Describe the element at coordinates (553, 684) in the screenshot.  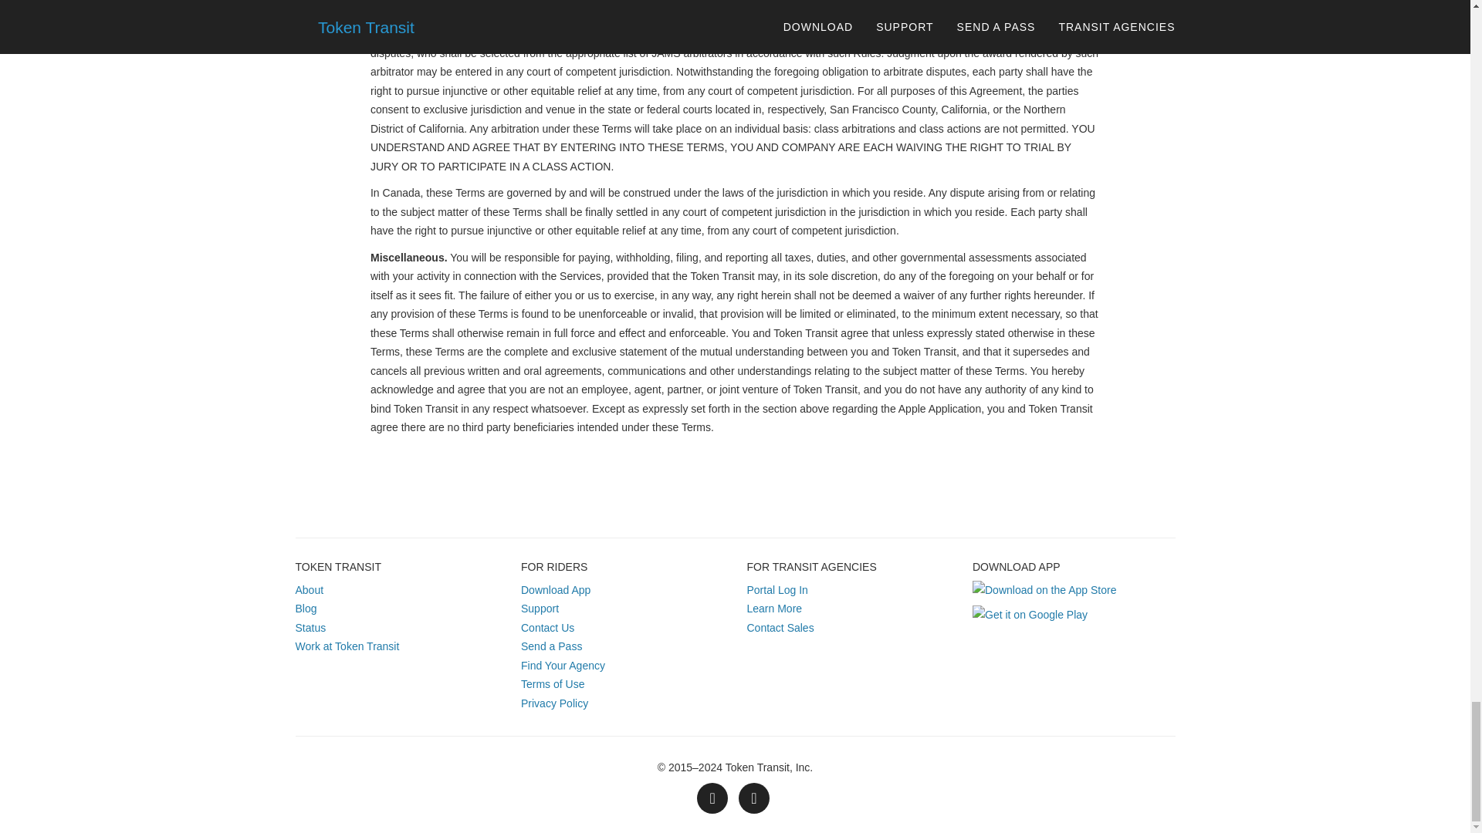
I see `Terms of Use` at that location.